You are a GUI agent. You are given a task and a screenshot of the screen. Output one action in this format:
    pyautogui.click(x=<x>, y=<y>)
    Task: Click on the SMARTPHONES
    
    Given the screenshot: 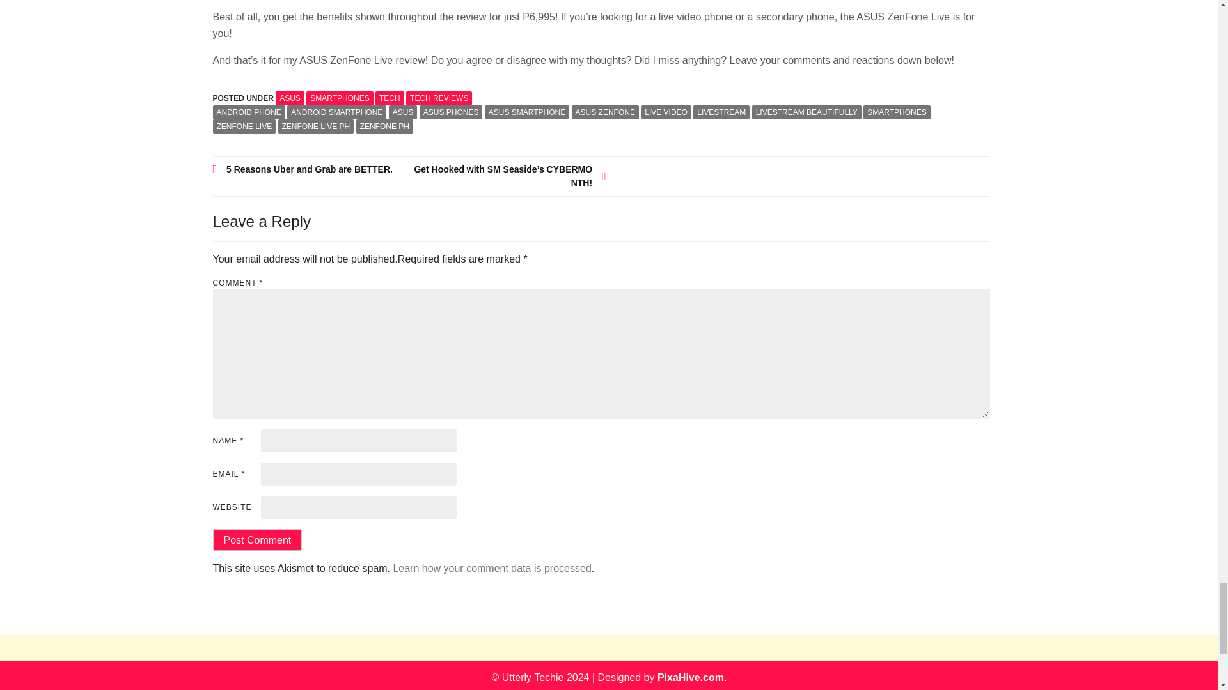 What is the action you would take?
    pyautogui.click(x=896, y=112)
    